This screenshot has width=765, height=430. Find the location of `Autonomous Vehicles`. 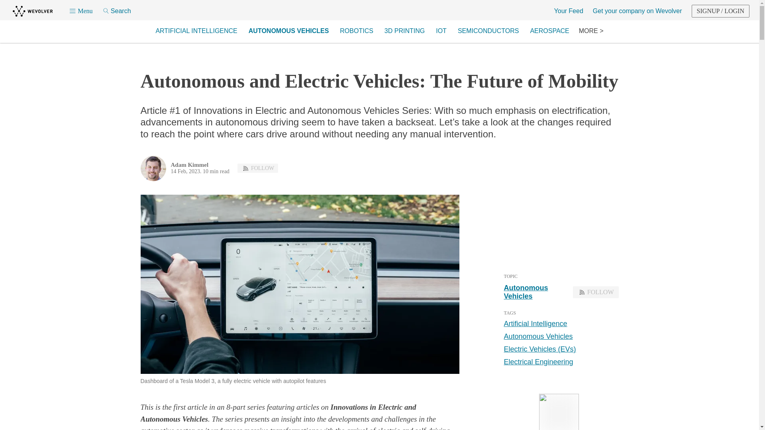

Autonomous Vehicles is located at coordinates (538, 336).